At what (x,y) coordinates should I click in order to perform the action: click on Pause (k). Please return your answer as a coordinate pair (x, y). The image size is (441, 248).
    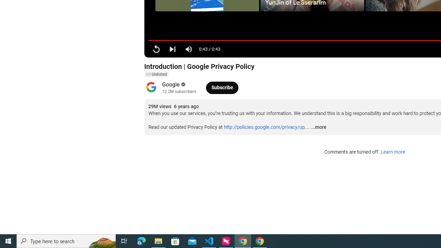
    Looking at the image, I should click on (156, 49).